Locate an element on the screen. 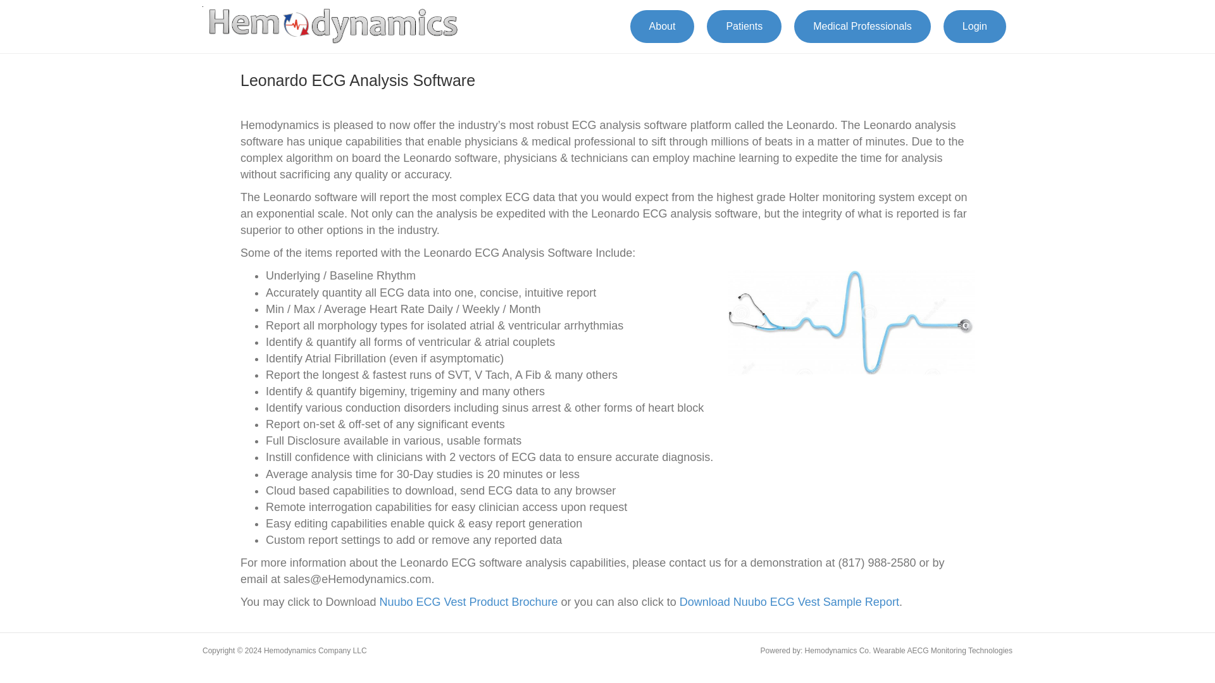  Patients is located at coordinates (744, 27).